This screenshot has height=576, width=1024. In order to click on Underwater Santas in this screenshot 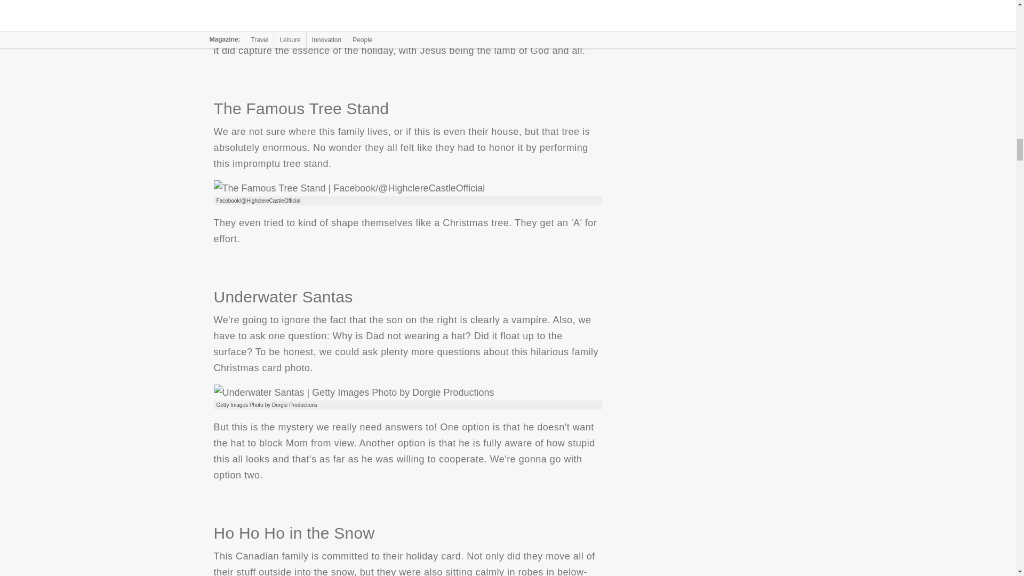, I will do `click(353, 393)`.